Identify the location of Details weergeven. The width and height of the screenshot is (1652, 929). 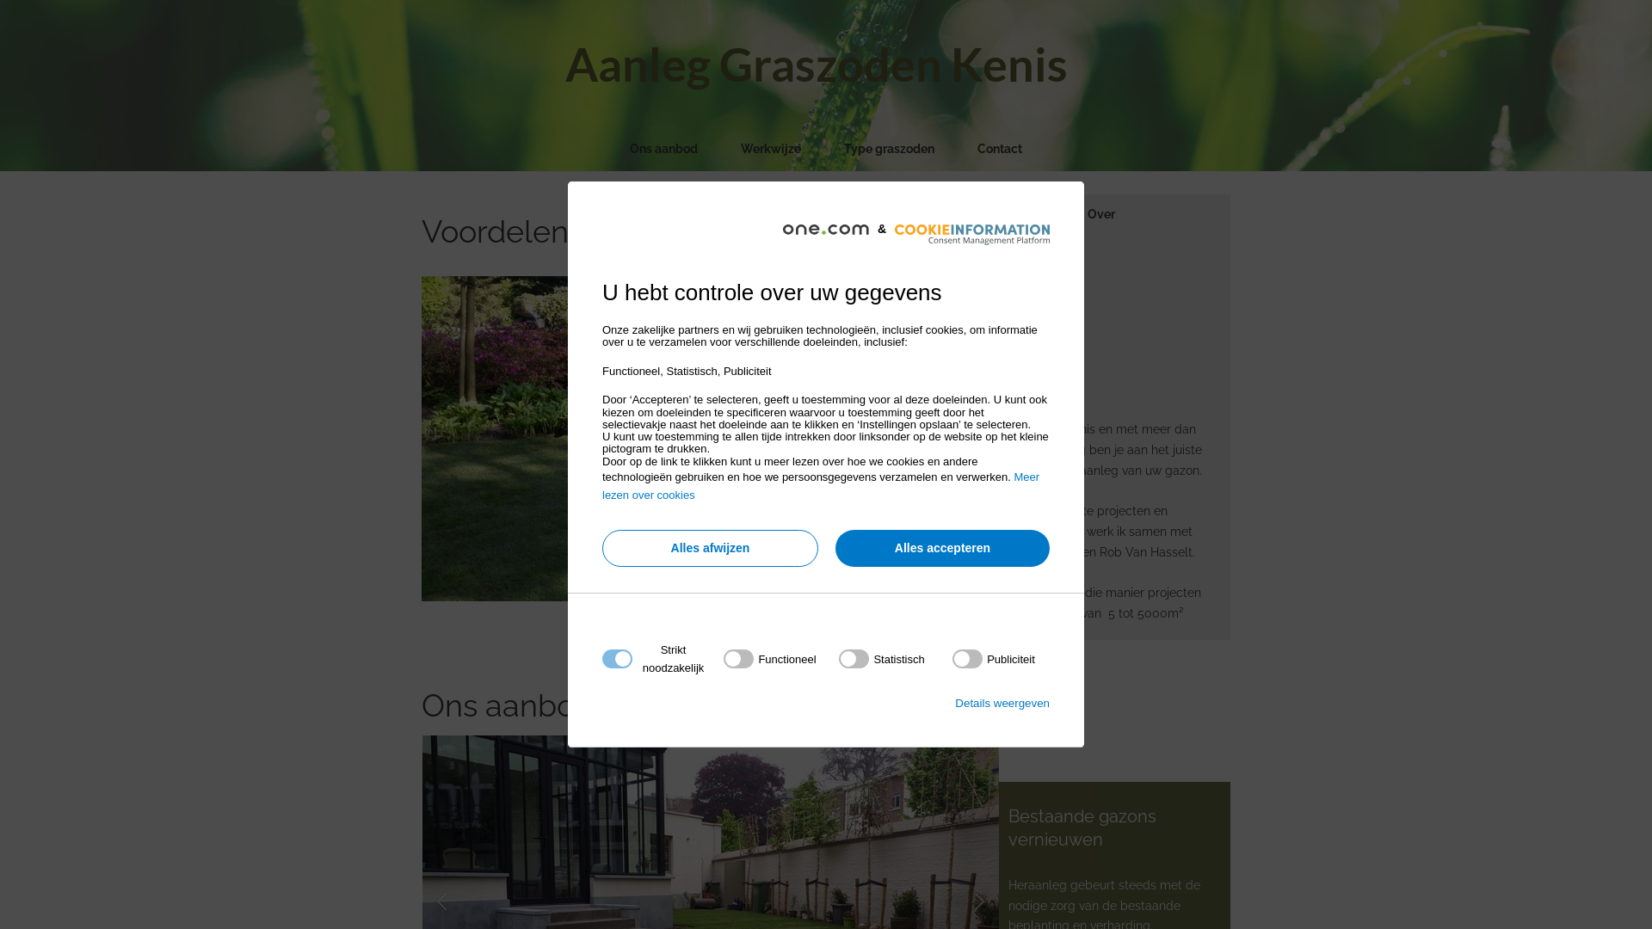
(1002, 704).